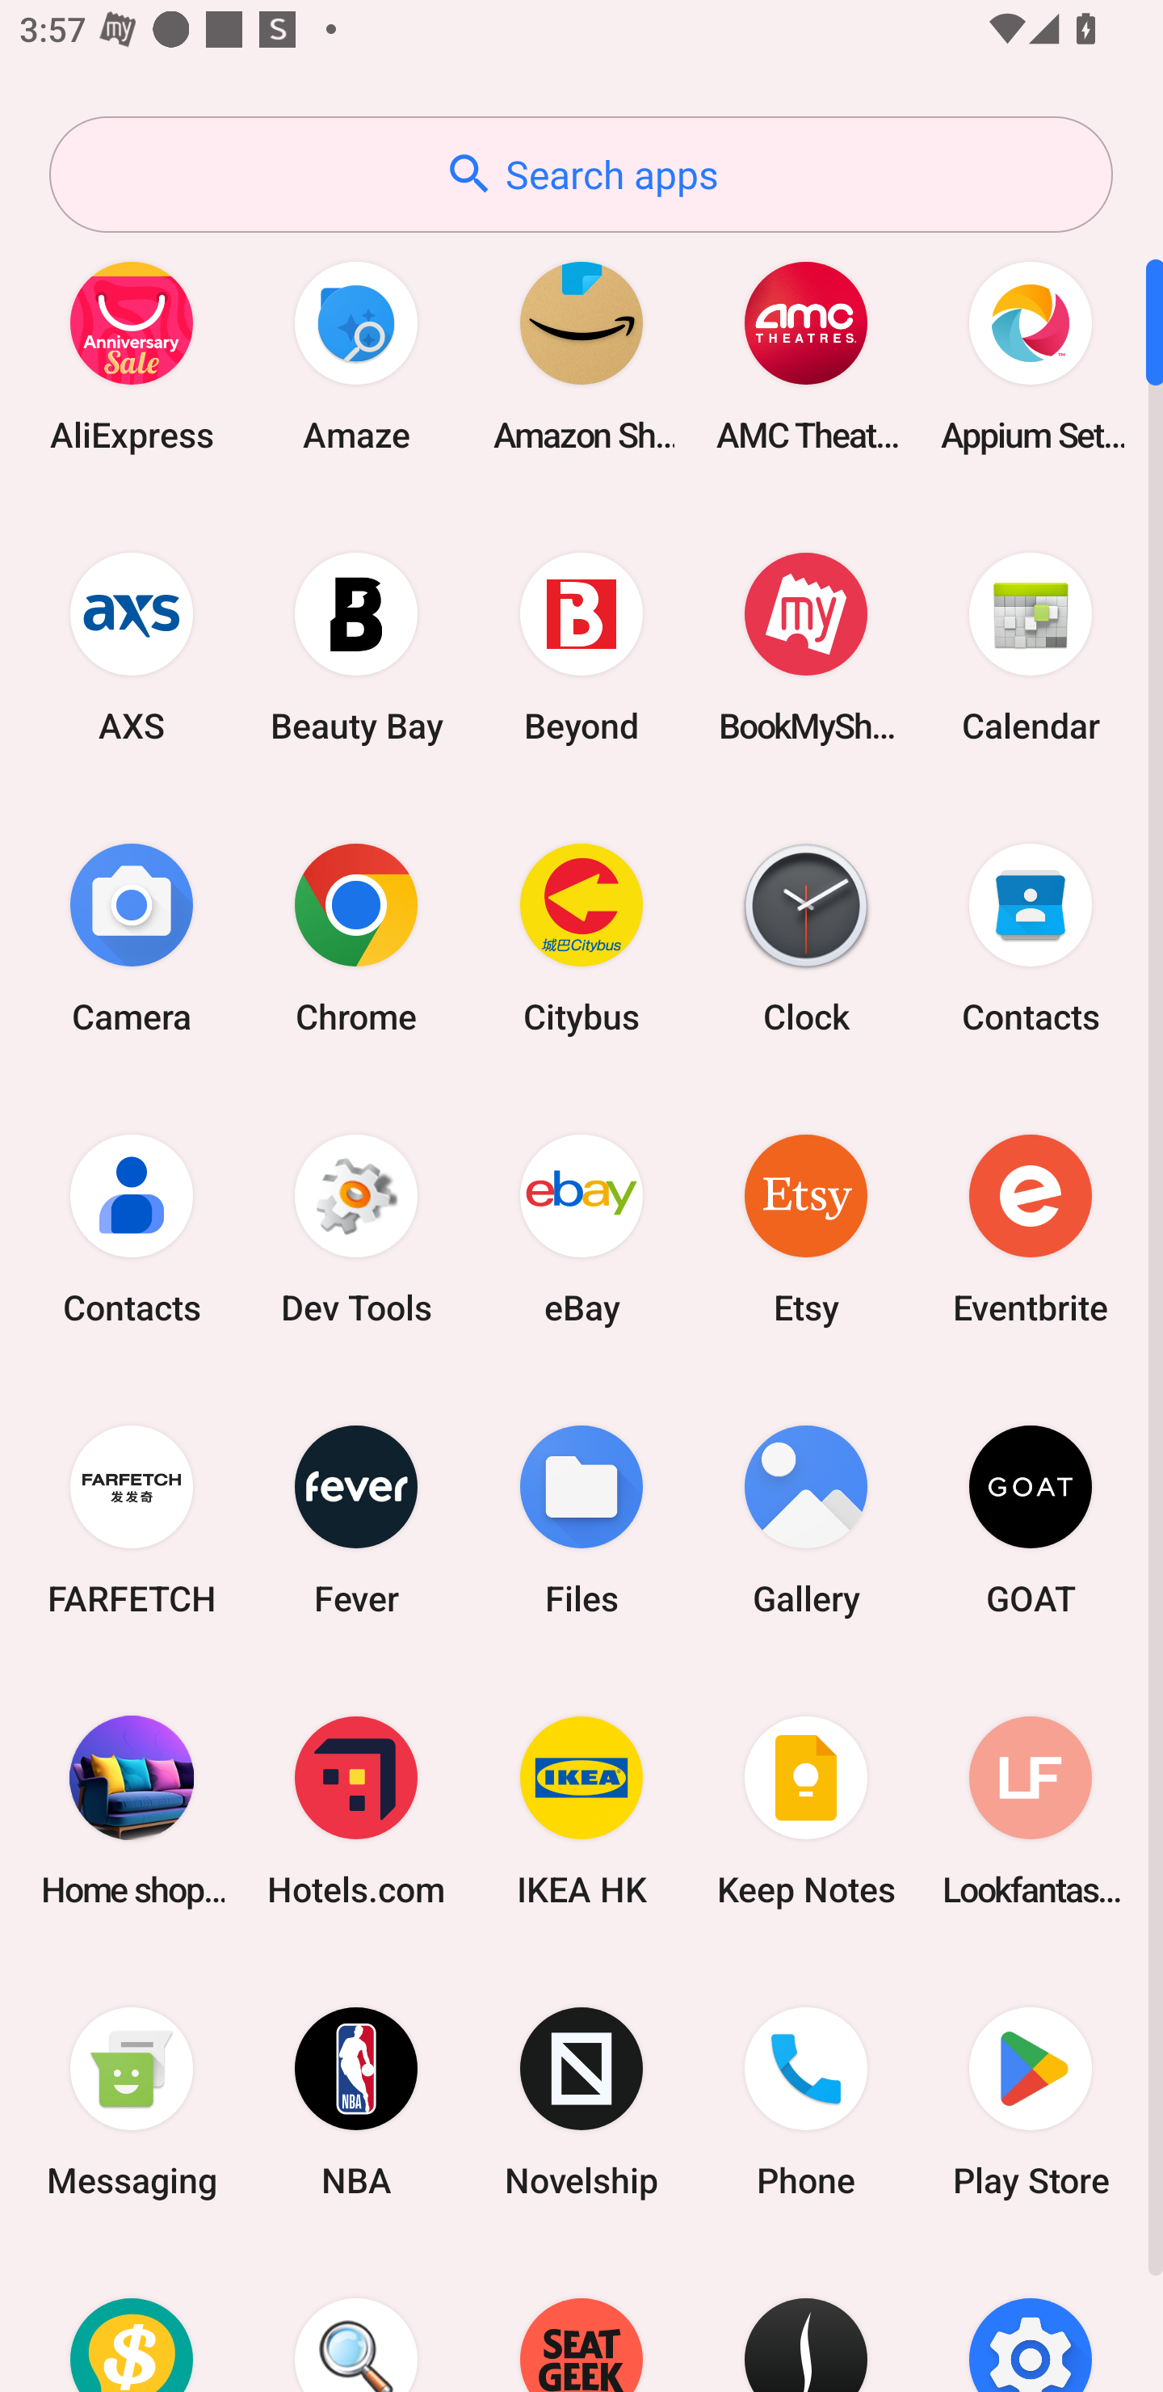  Describe the element at coordinates (132, 646) in the screenshot. I see `AXS` at that location.